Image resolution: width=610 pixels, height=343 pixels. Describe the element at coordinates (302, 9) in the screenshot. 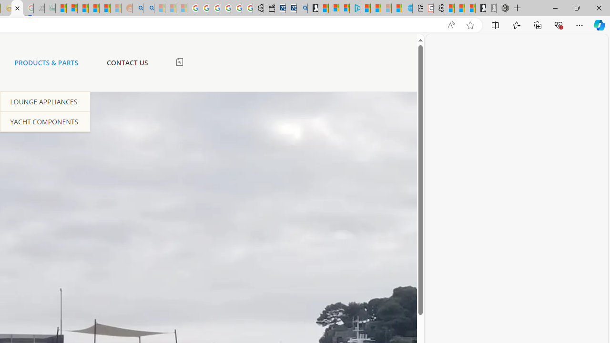

I see `Bing Real Estate - Home sales and rental listings` at that location.